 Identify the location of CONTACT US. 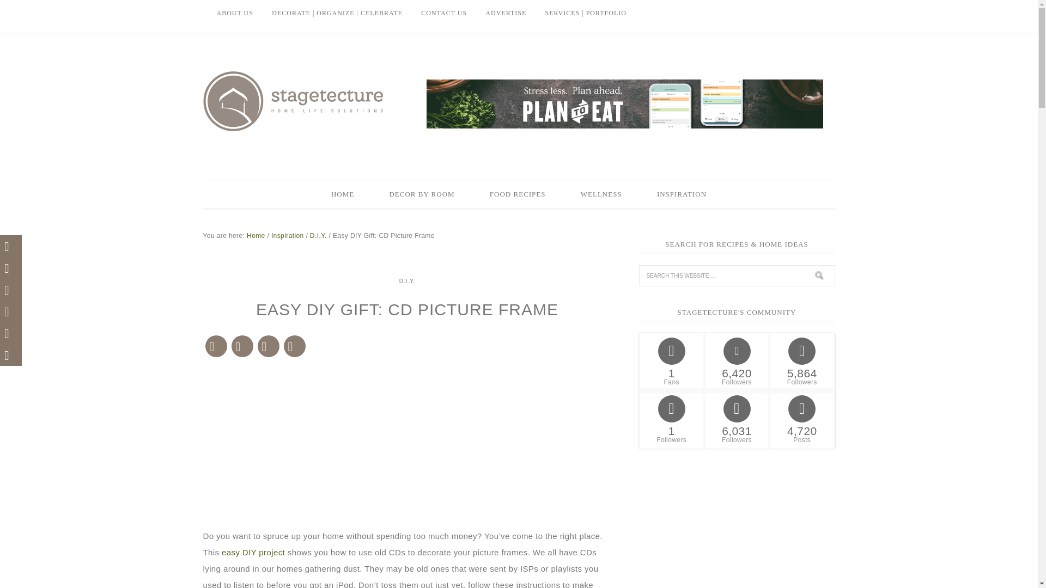
(443, 13).